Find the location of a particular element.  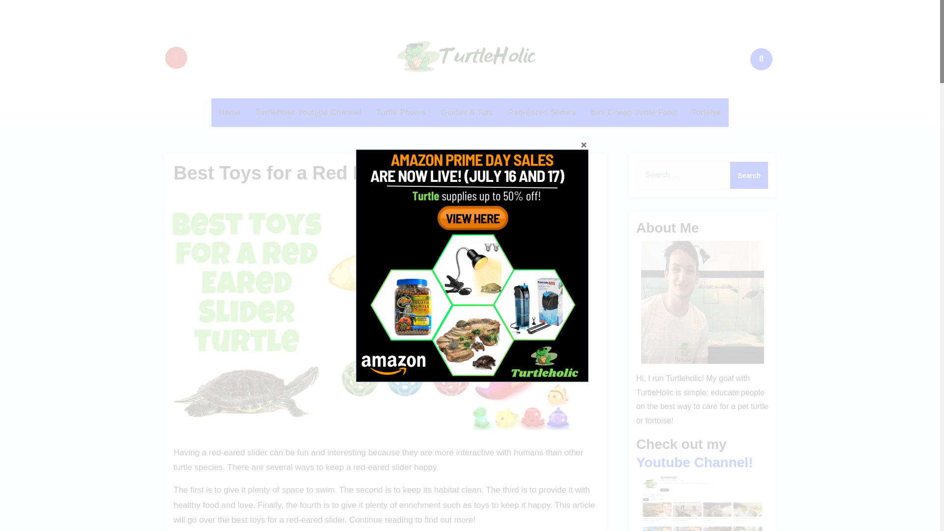

Red-Eared Sliders is located at coordinates (542, 112).